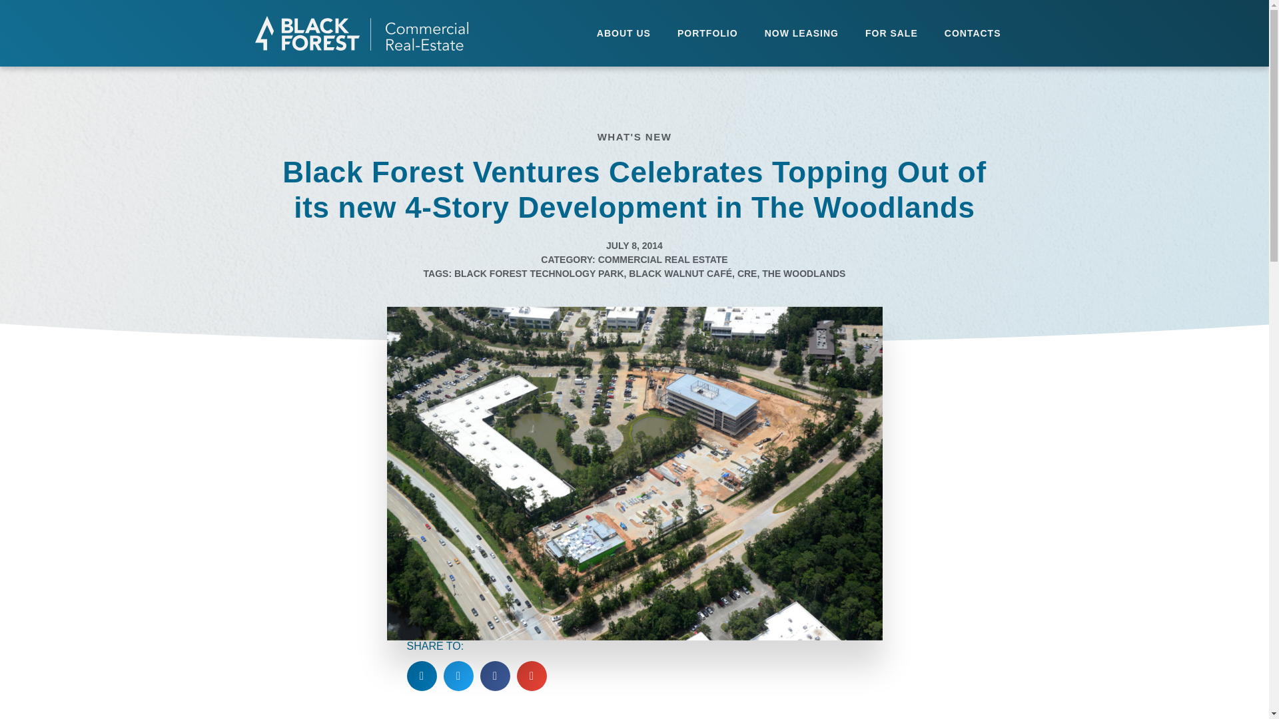  What do you see at coordinates (624, 33) in the screenshot?
I see `ABOUT US` at bounding box center [624, 33].